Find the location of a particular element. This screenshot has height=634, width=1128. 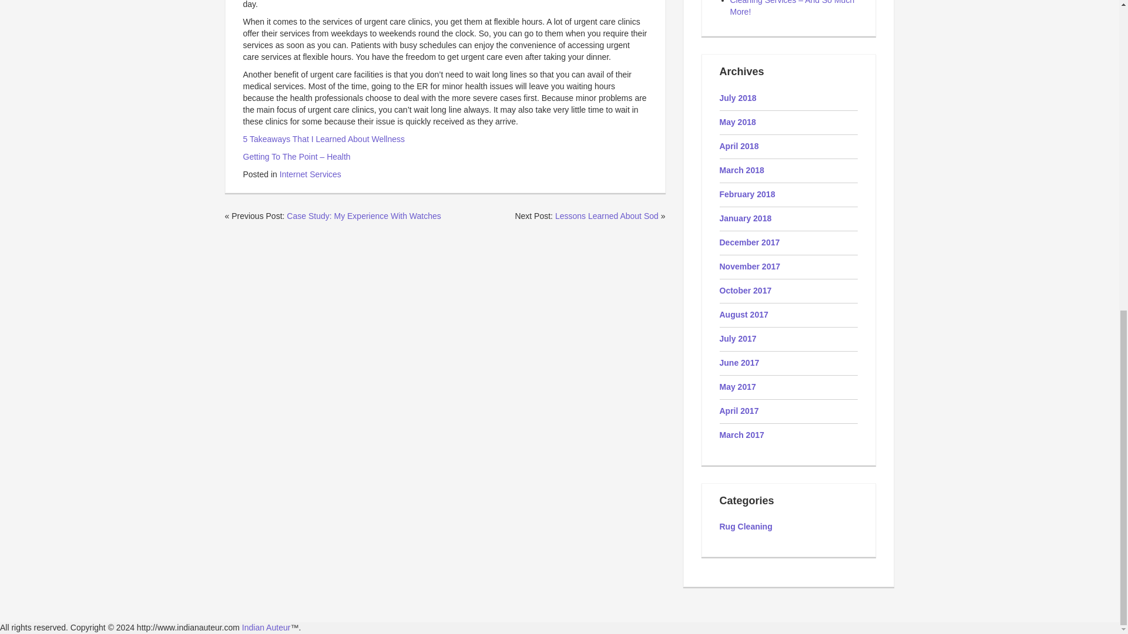

Case Study: My Experience With Watches is located at coordinates (363, 215).